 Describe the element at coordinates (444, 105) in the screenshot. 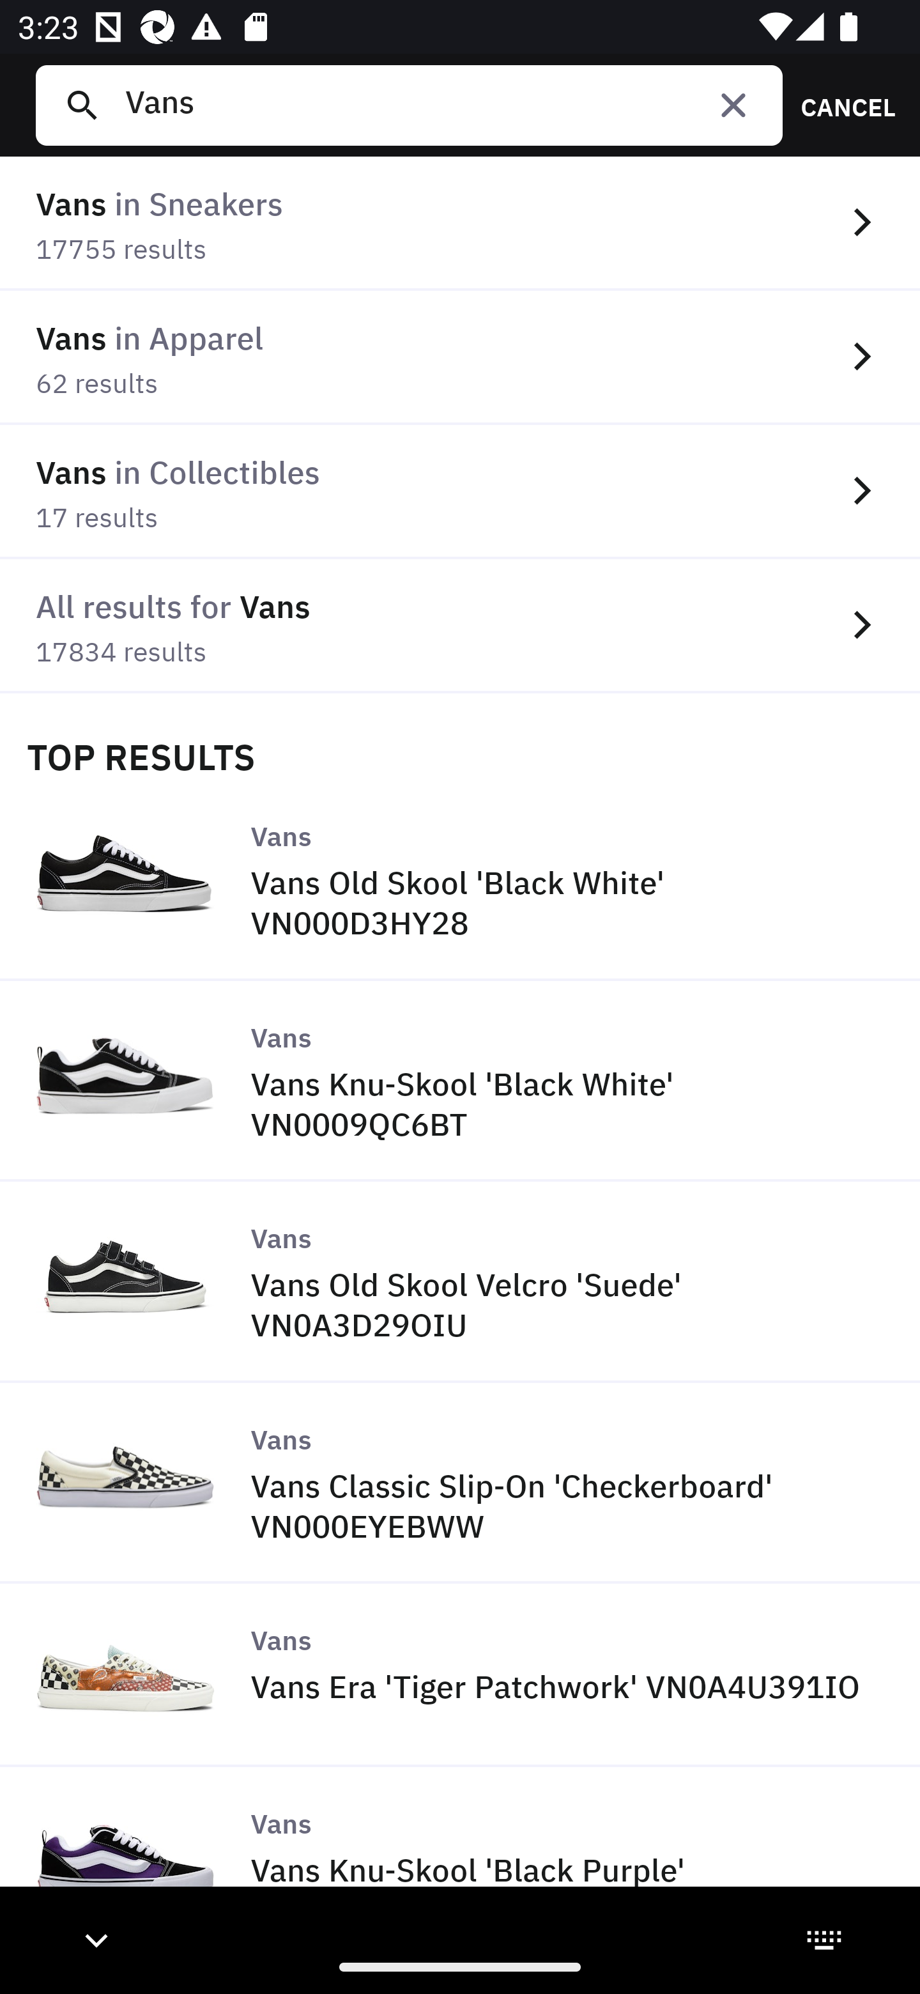

I see `Vans` at that location.